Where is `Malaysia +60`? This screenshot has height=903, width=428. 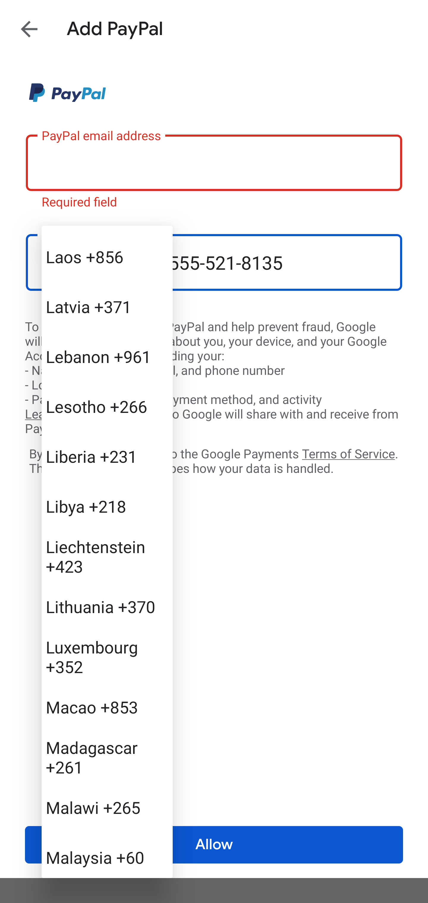
Malaysia +60 is located at coordinates (107, 855).